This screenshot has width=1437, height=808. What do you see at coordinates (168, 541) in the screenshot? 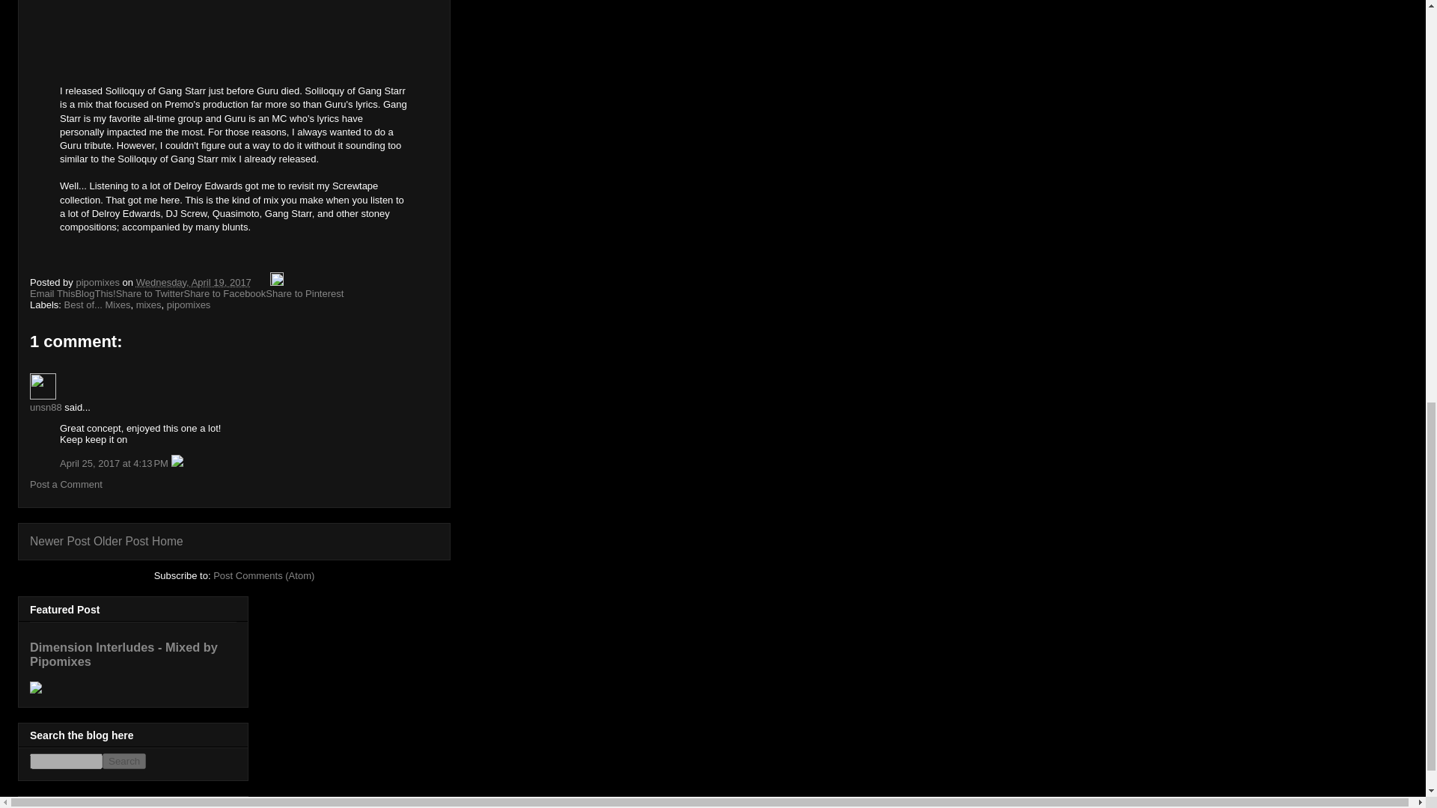
I see `Home` at bounding box center [168, 541].